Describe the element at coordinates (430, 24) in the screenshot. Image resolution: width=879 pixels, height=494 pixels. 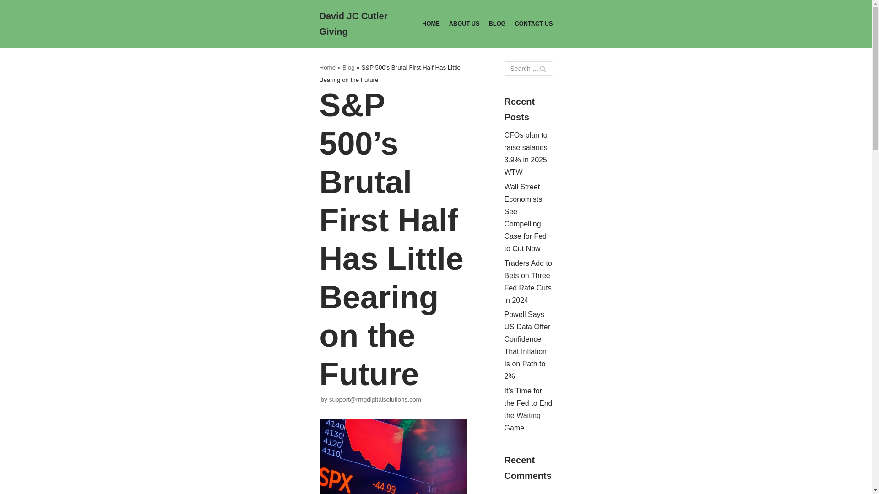
I see `HOME` at that location.